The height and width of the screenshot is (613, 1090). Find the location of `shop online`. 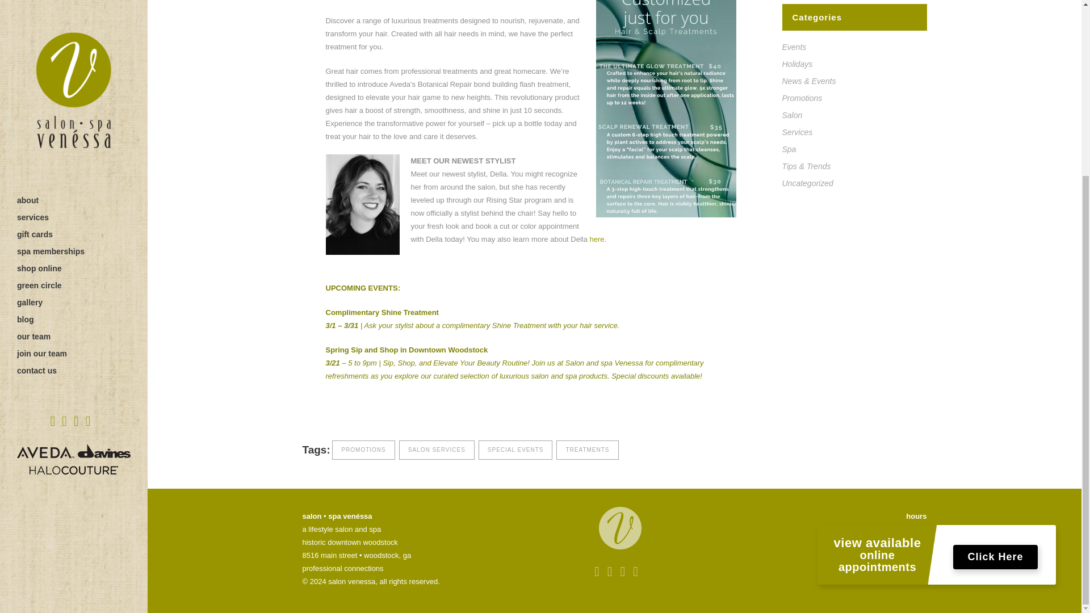

shop online is located at coordinates (74, 29).